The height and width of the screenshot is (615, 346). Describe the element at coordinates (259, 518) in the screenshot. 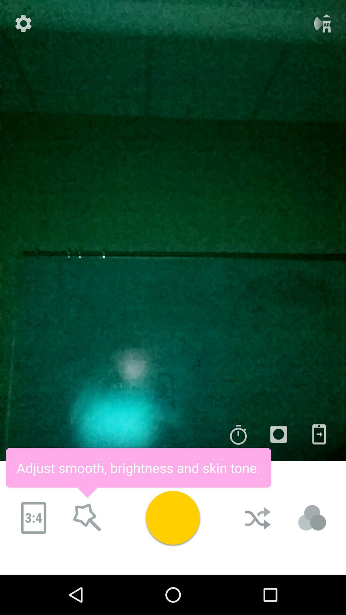

I see `shuffle` at that location.